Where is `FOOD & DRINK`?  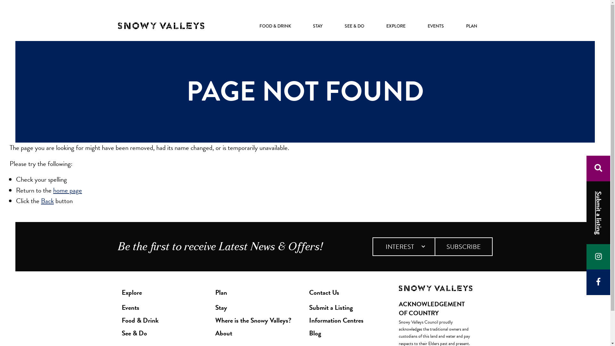 FOOD & DRINK is located at coordinates (280, 26).